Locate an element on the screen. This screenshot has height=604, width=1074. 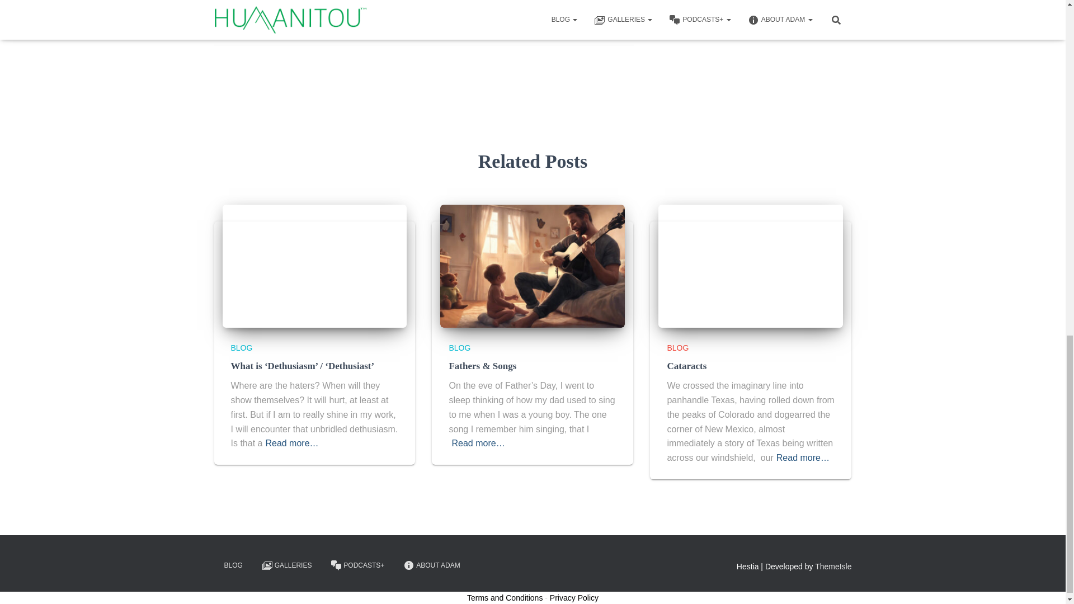
Listening is located at coordinates (365, 6).